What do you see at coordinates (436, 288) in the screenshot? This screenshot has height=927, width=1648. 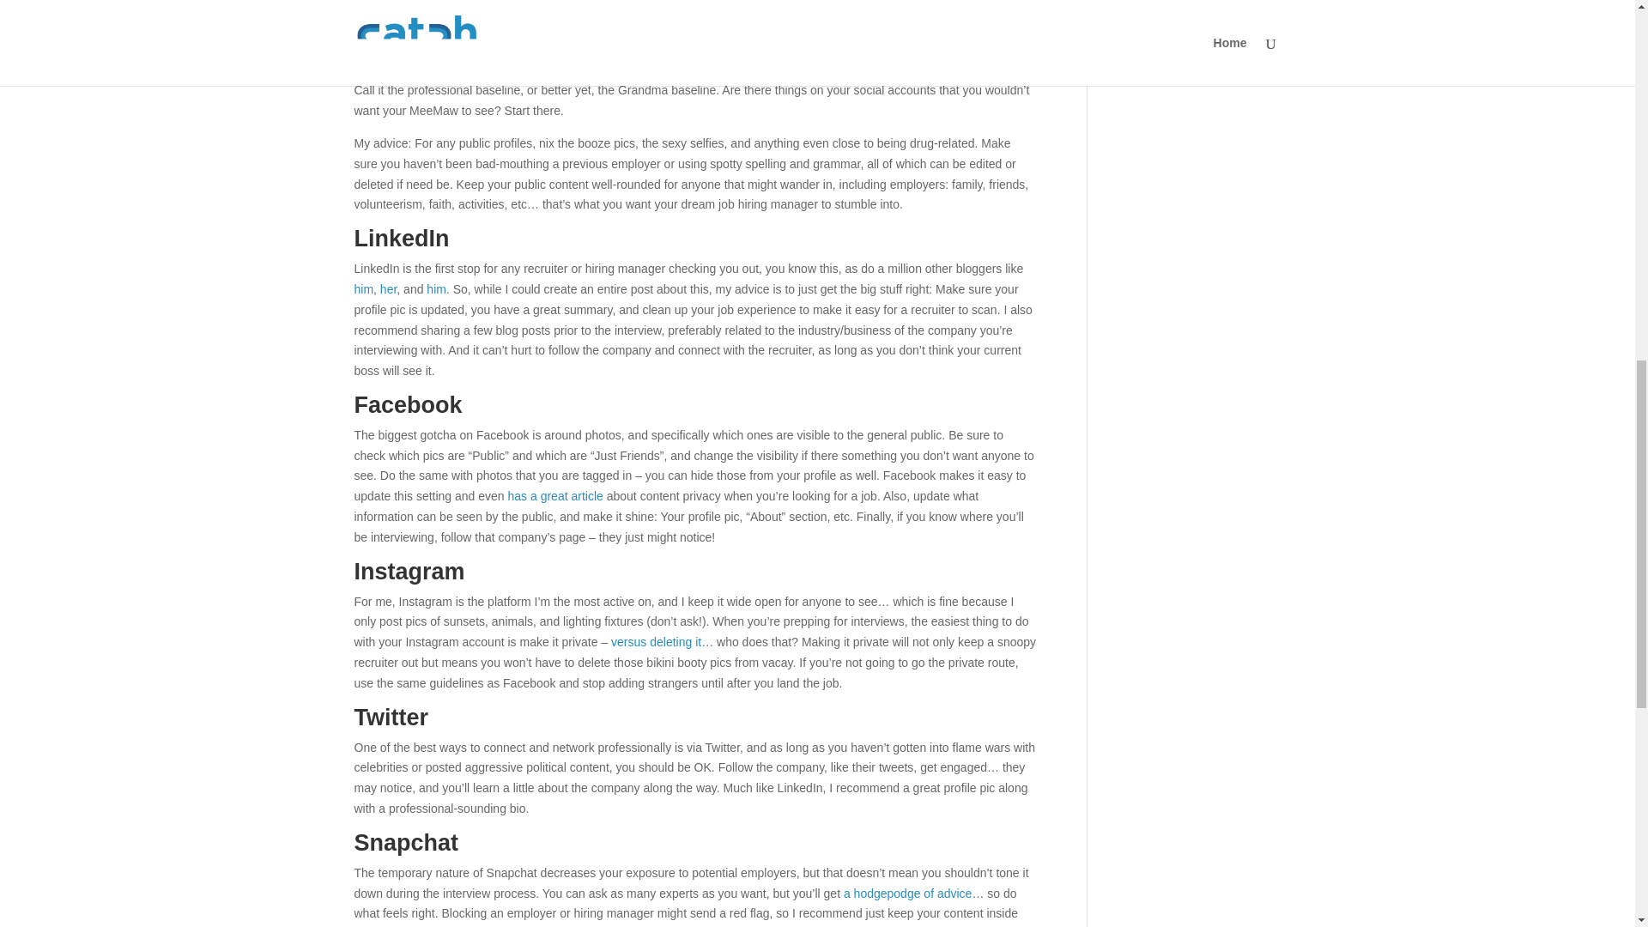 I see `him` at bounding box center [436, 288].